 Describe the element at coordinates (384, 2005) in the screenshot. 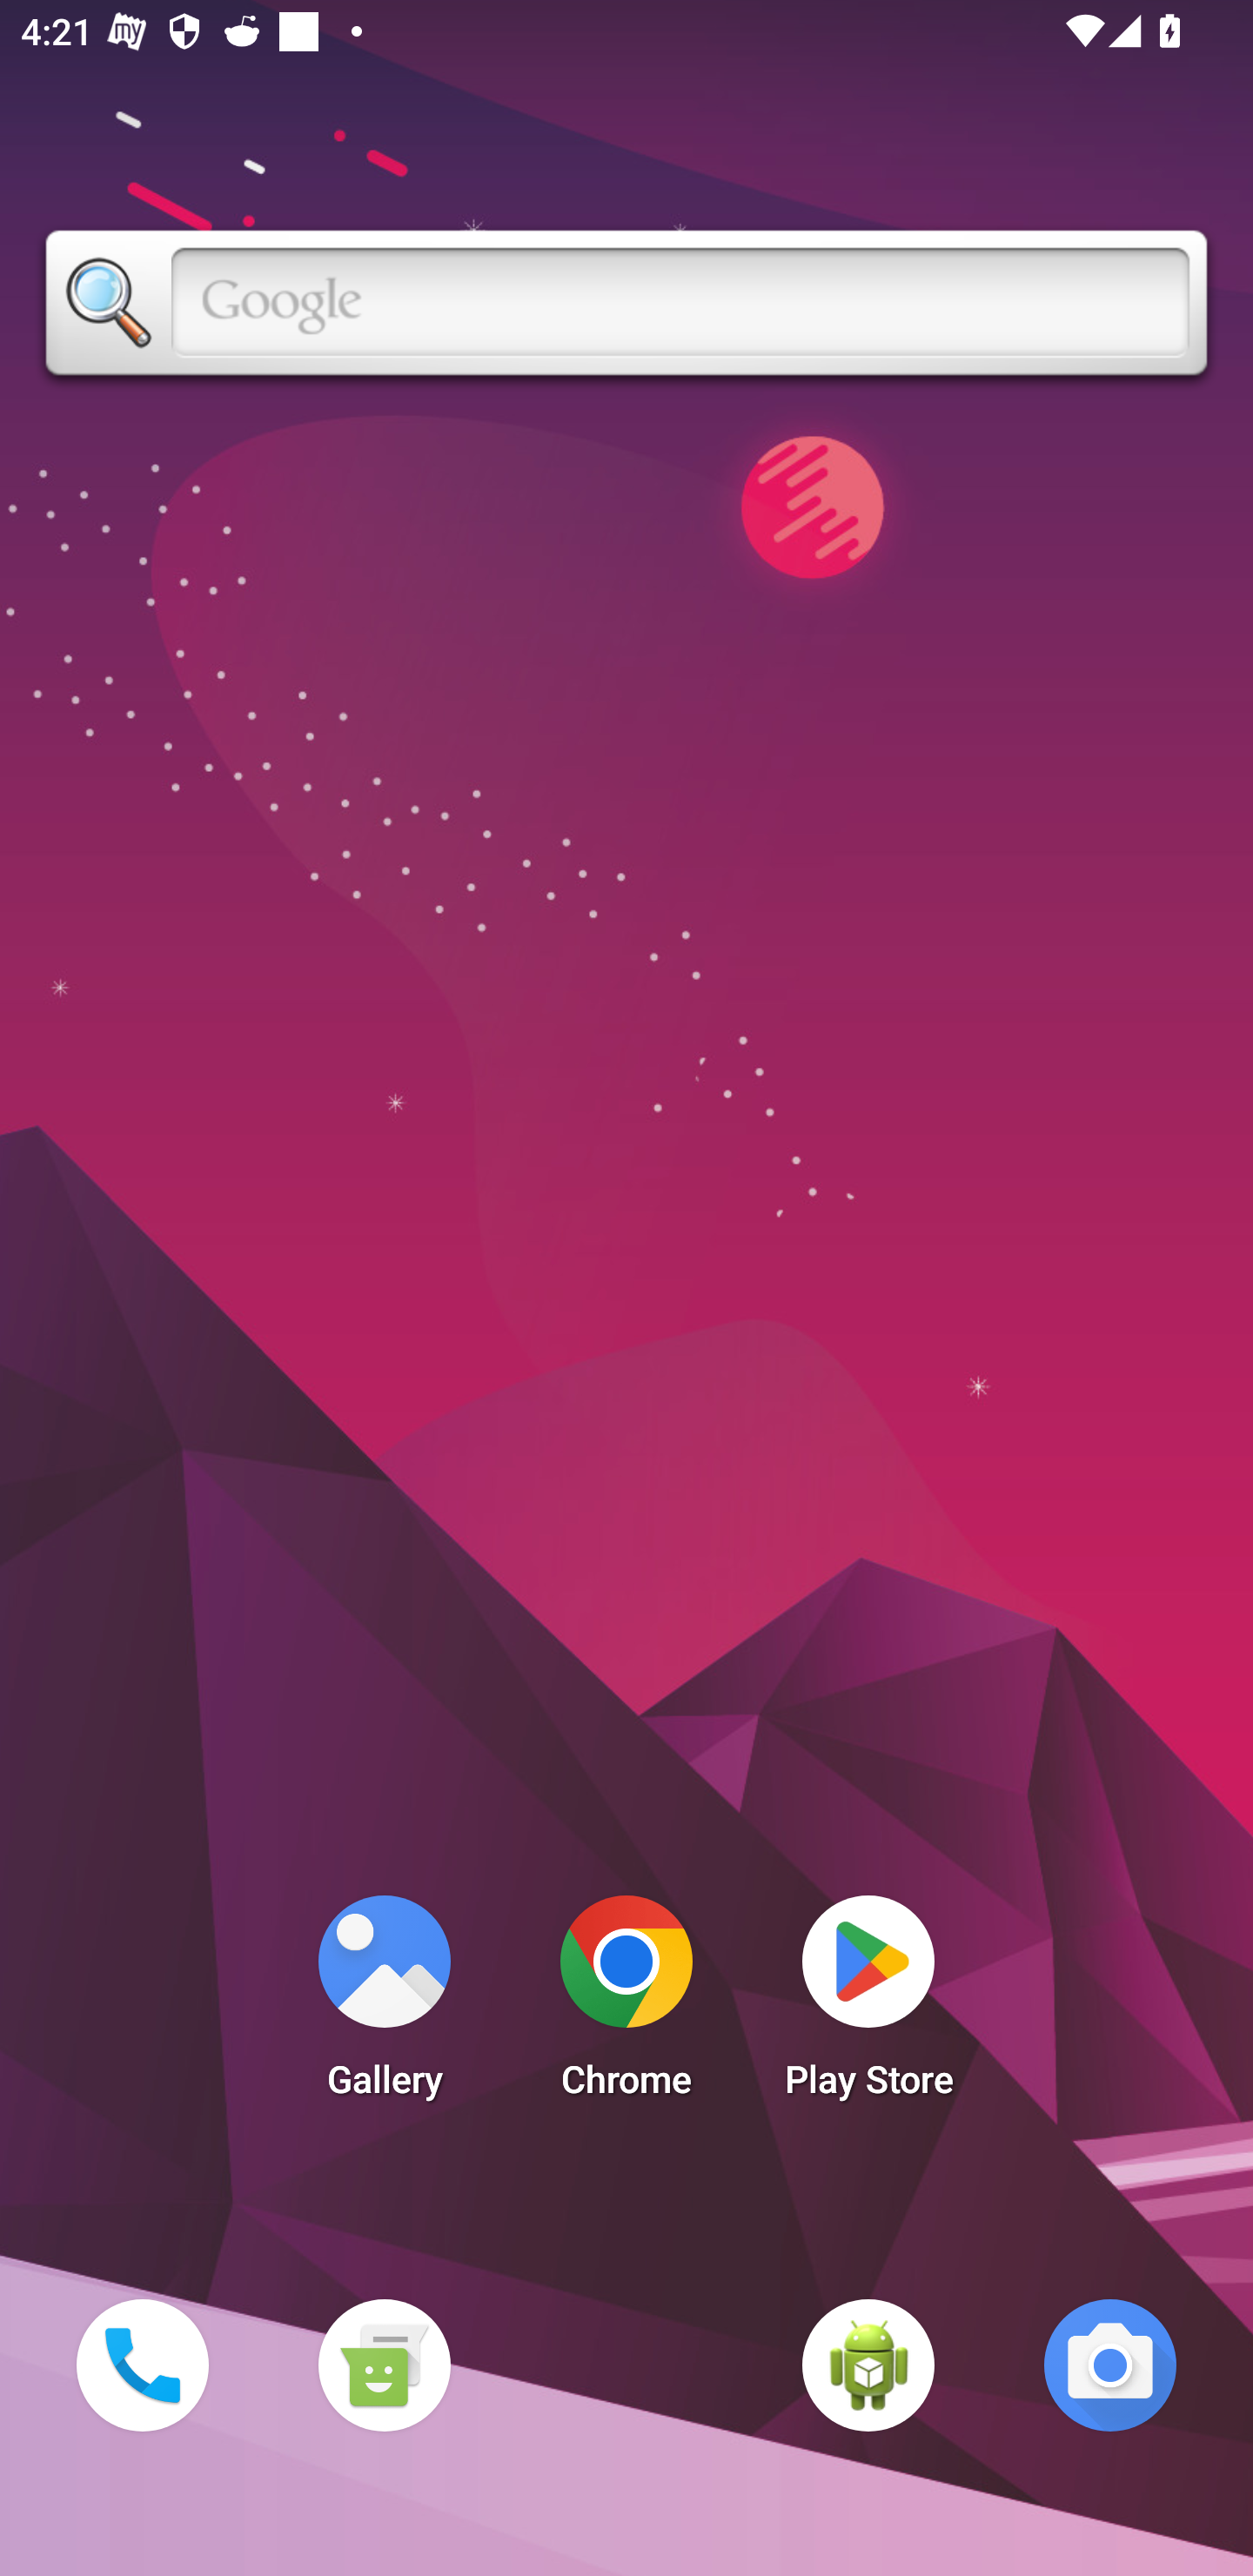

I see `Gallery` at that location.